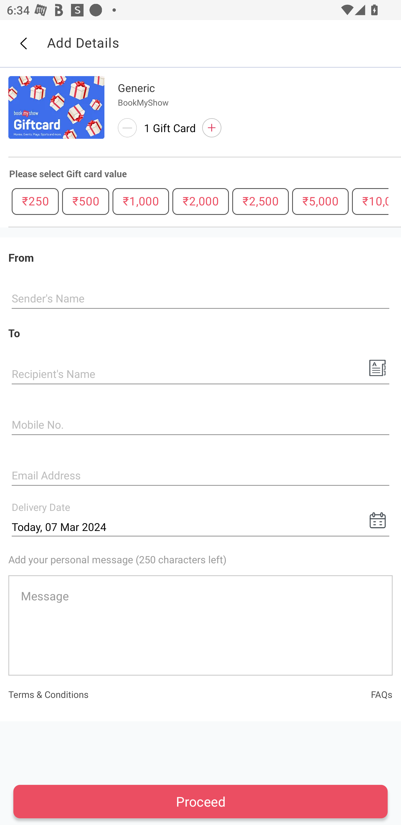 The width and height of the screenshot is (401, 825). Describe the element at coordinates (200, 527) in the screenshot. I see `Today, 07 Mar 2024` at that location.